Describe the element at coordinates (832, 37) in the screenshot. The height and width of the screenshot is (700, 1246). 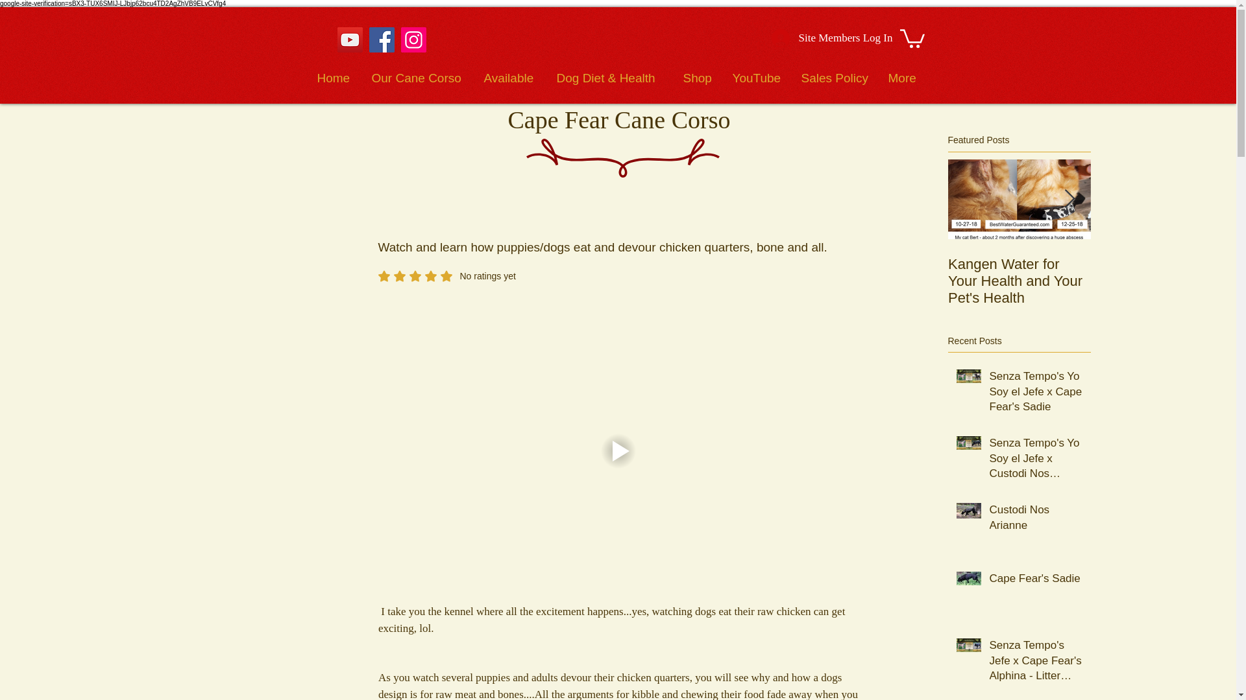
I see `Custodi Nos Arianne` at that location.